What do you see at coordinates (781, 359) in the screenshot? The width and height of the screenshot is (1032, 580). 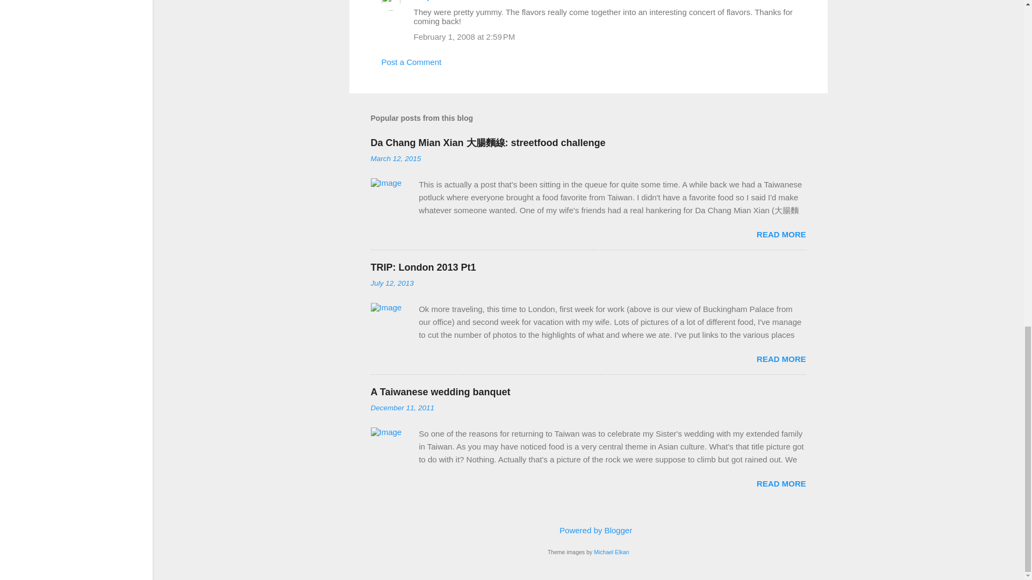 I see `READ MORE` at bounding box center [781, 359].